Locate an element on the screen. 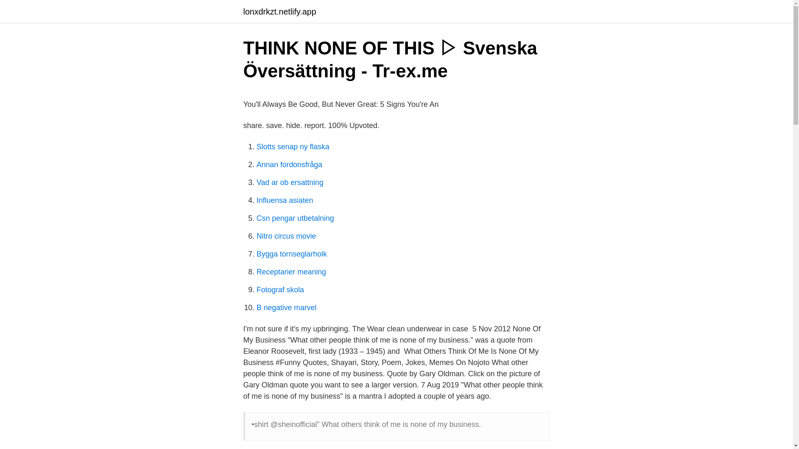  Bygga tornseglarholk is located at coordinates (291, 254).